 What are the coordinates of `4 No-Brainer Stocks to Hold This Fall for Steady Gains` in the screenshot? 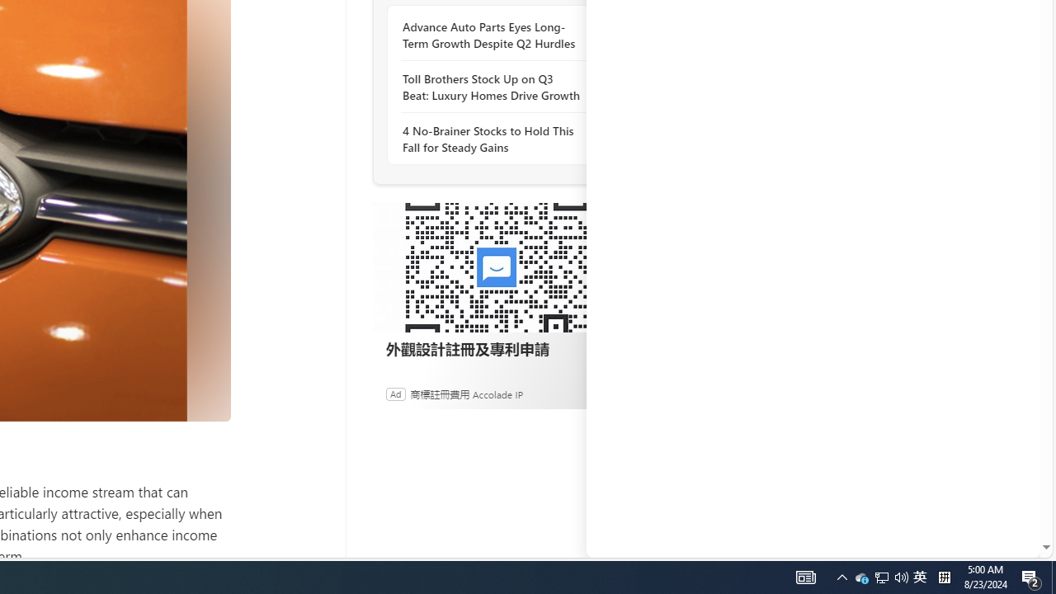 It's located at (492, 139).